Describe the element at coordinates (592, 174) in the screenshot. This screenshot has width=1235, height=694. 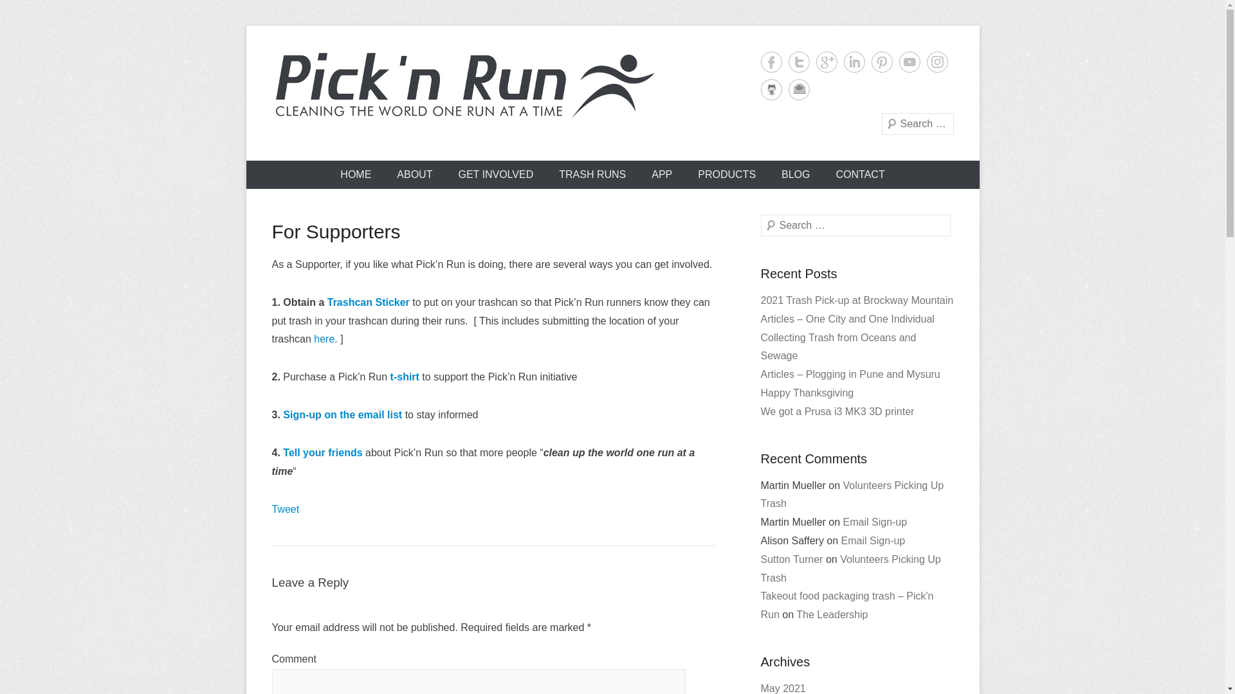
I see `TRASH RUNS` at that location.